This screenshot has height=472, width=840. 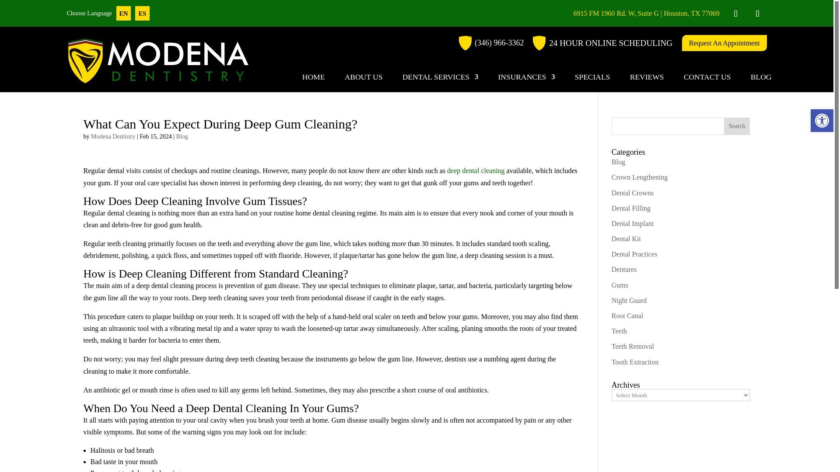 What do you see at coordinates (822, 121) in the screenshot?
I see `Accessibility Tools` at bounding box center [822, 121].